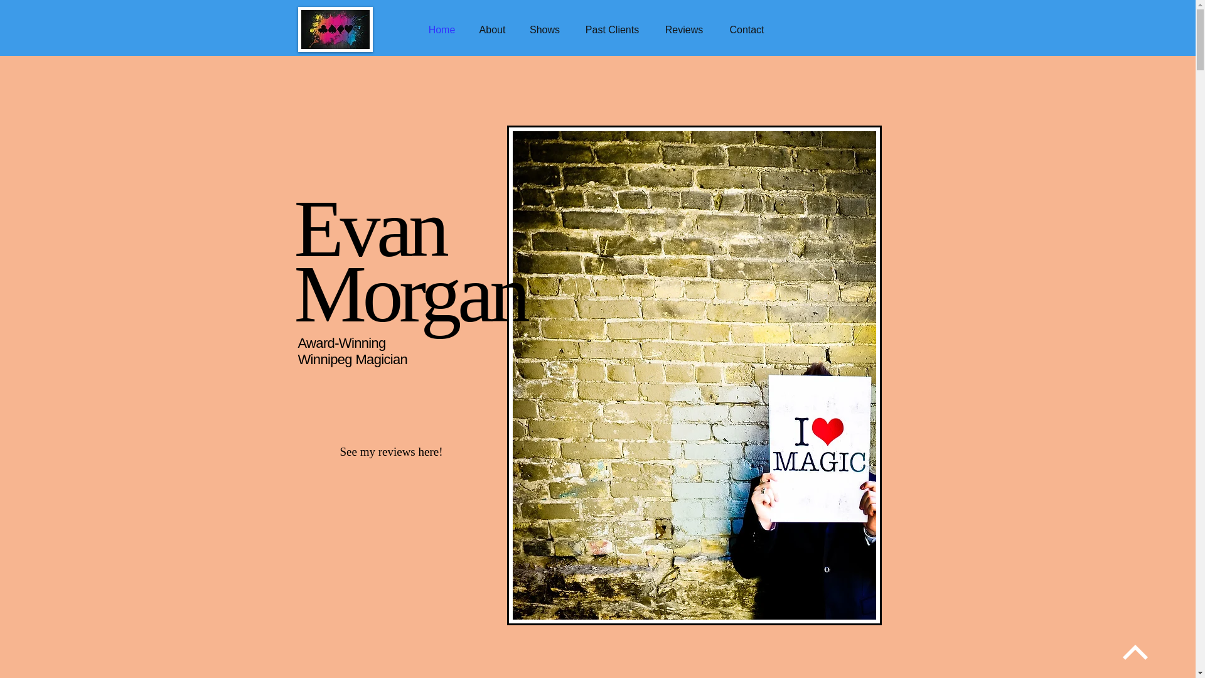 The width and height of the screenshot is (1205, 678). I want to click on Home, so click(442, 30).